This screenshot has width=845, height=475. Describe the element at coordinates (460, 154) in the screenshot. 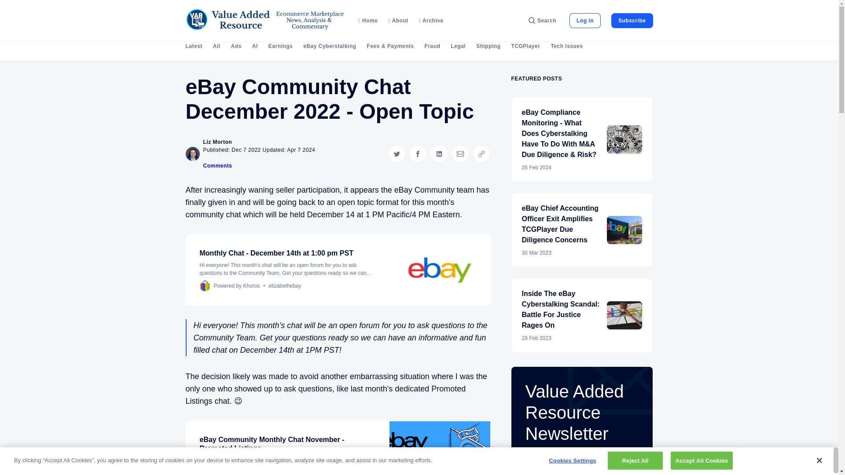

I see `Share via Email` at that location.